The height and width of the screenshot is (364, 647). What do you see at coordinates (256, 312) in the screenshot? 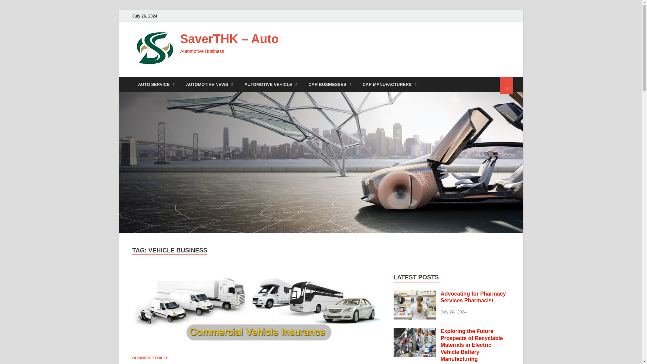
I see `Business Vehicle Insurance` at bounding box center [256, 312].